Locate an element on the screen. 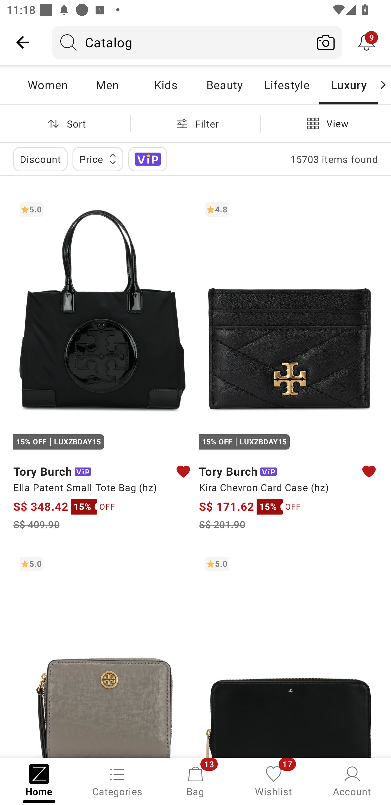 This screenshot has width=391, height=805. Catalog is located at coordinates (218, 42).